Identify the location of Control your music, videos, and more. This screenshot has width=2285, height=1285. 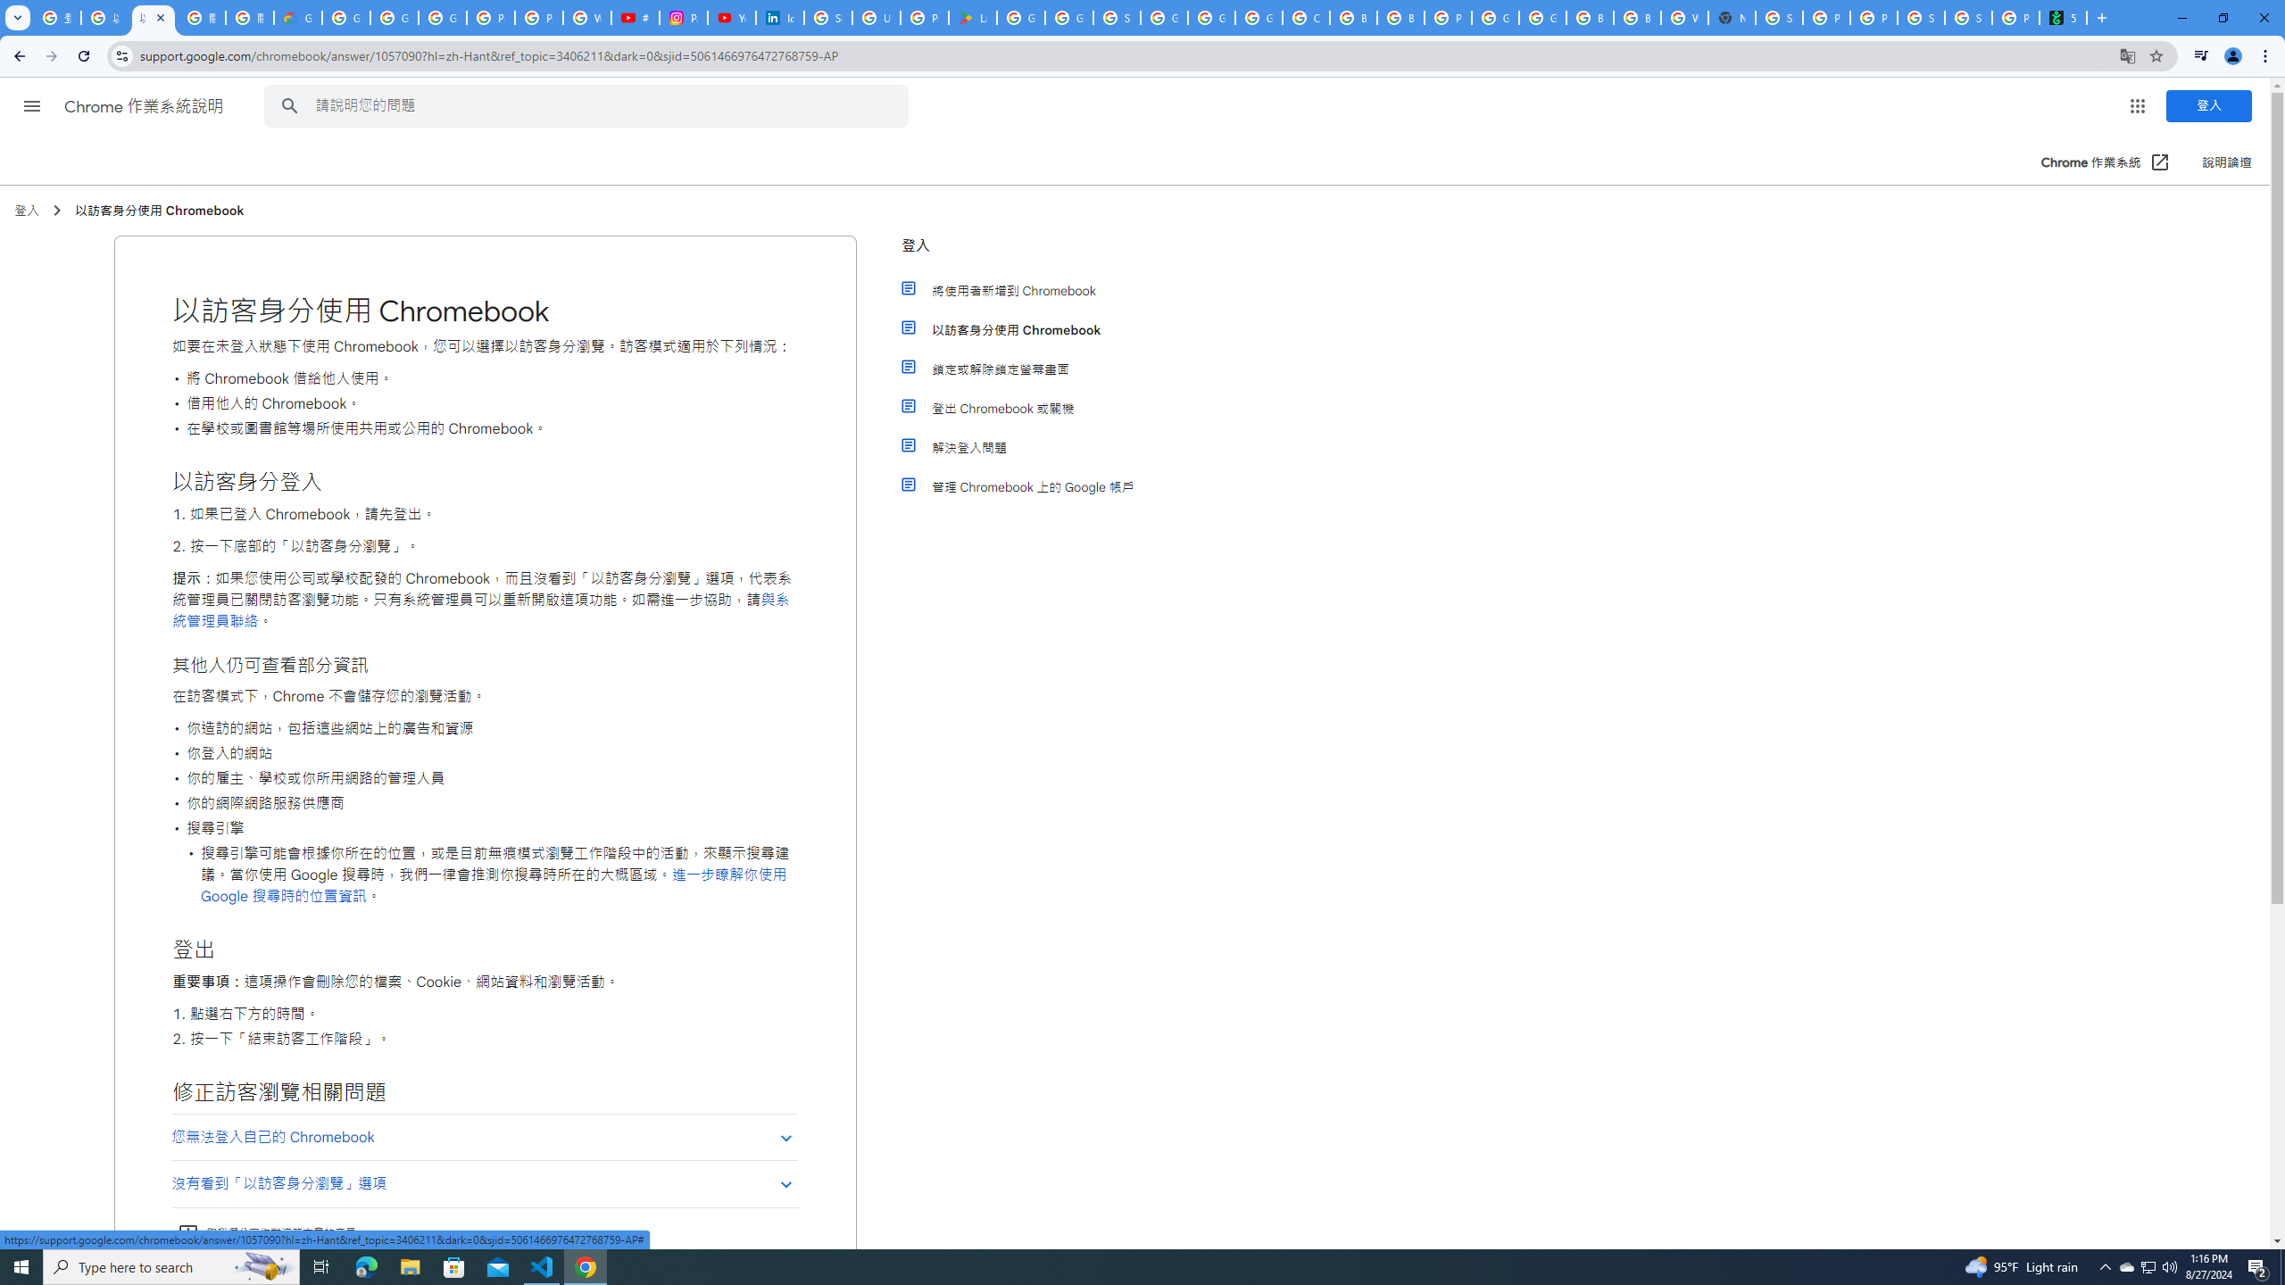
(2201, 56).